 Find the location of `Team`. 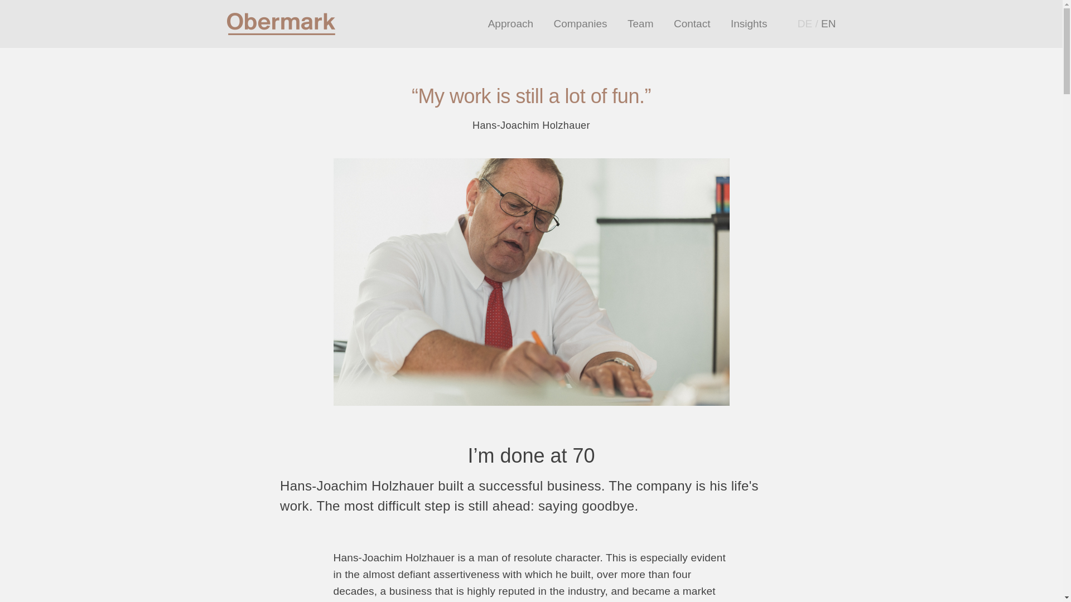

Team is located at coordinates (640, 23).